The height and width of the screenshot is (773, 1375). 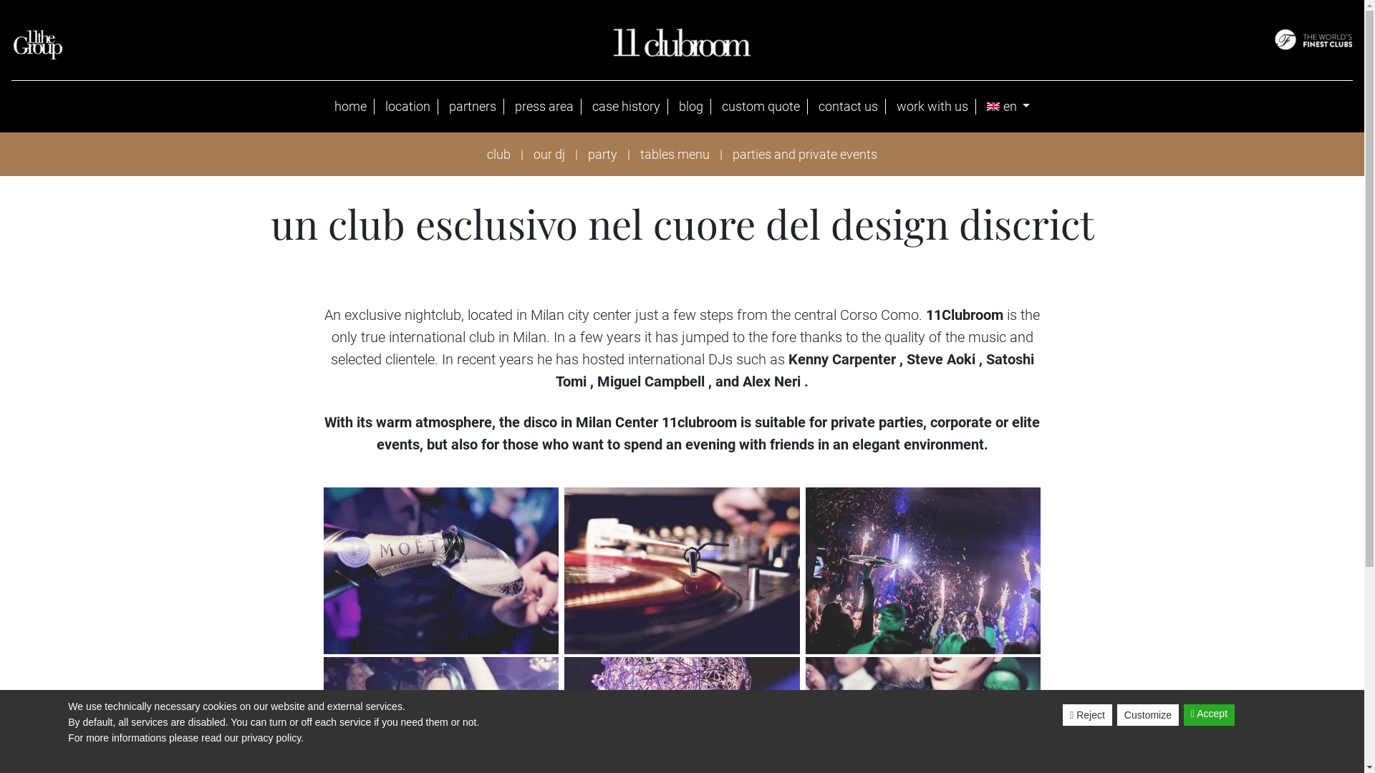 I want to click on our dj, so click(x=549, y=155).